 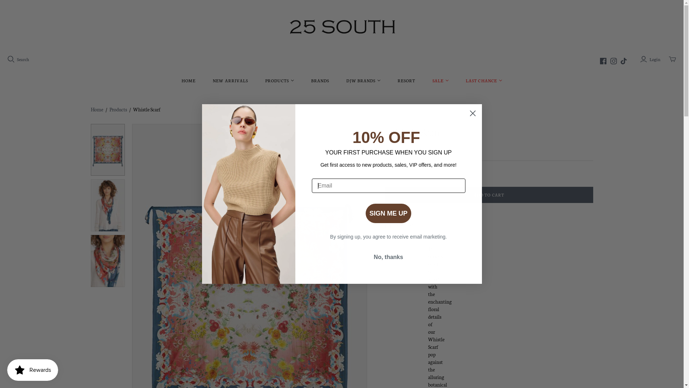 What do you see at coordinates (33, 370) in the screenshot?
I see `Smile.io Rewards Program Launcher` at bounding box center [33, 370].